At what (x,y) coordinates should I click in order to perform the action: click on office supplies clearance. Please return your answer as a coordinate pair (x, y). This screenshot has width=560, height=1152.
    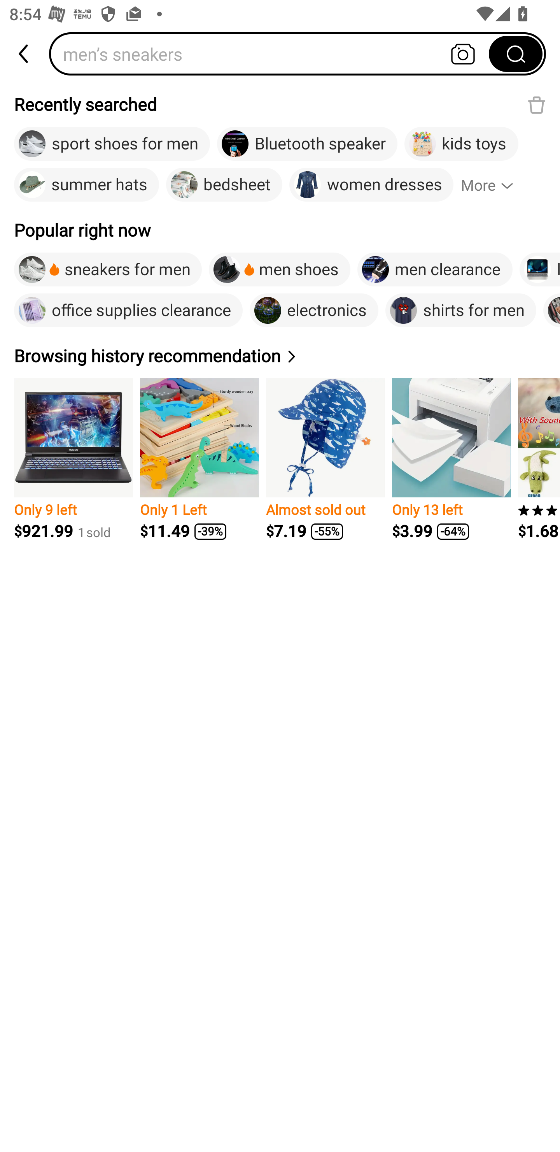
    Looking at the image, I should click on (128, 310).